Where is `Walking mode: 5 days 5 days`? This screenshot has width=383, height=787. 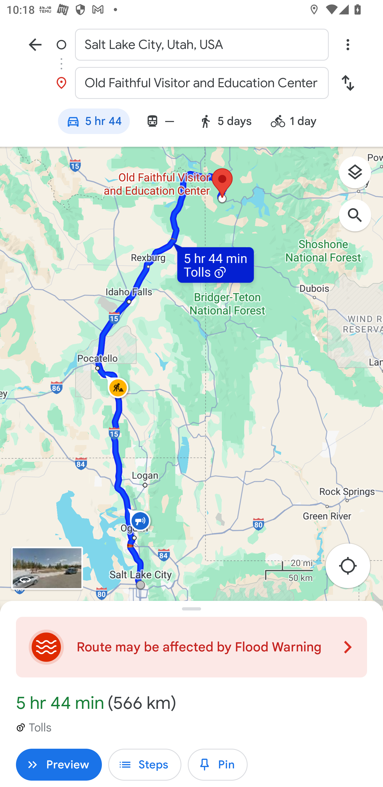
Walking mode: 5 days 5 days is located at coordinates (225, 123).